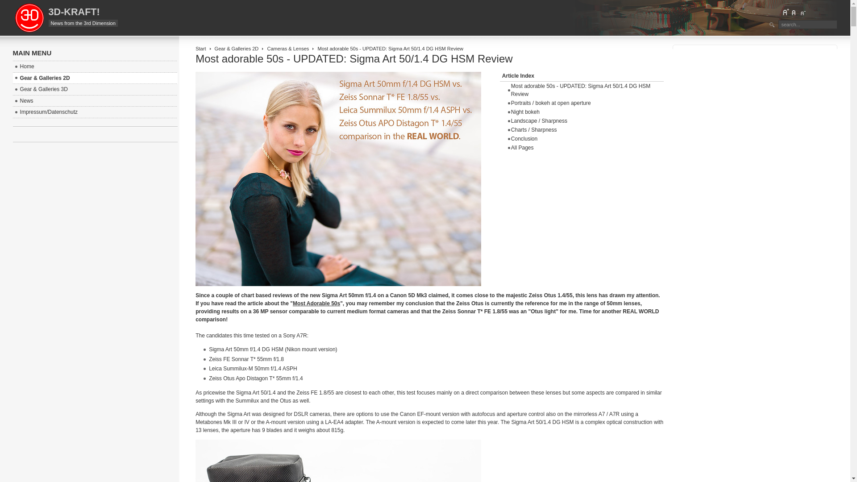 Image resolution: width=857 pixels, height=482 pixels. I want to click on Charts / Sharpness, so click(534, 130).